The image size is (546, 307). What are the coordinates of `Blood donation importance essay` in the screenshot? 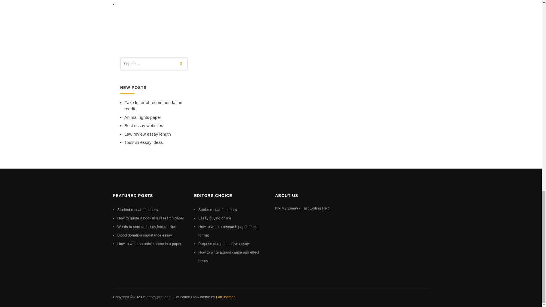 It's located at (144, 235).